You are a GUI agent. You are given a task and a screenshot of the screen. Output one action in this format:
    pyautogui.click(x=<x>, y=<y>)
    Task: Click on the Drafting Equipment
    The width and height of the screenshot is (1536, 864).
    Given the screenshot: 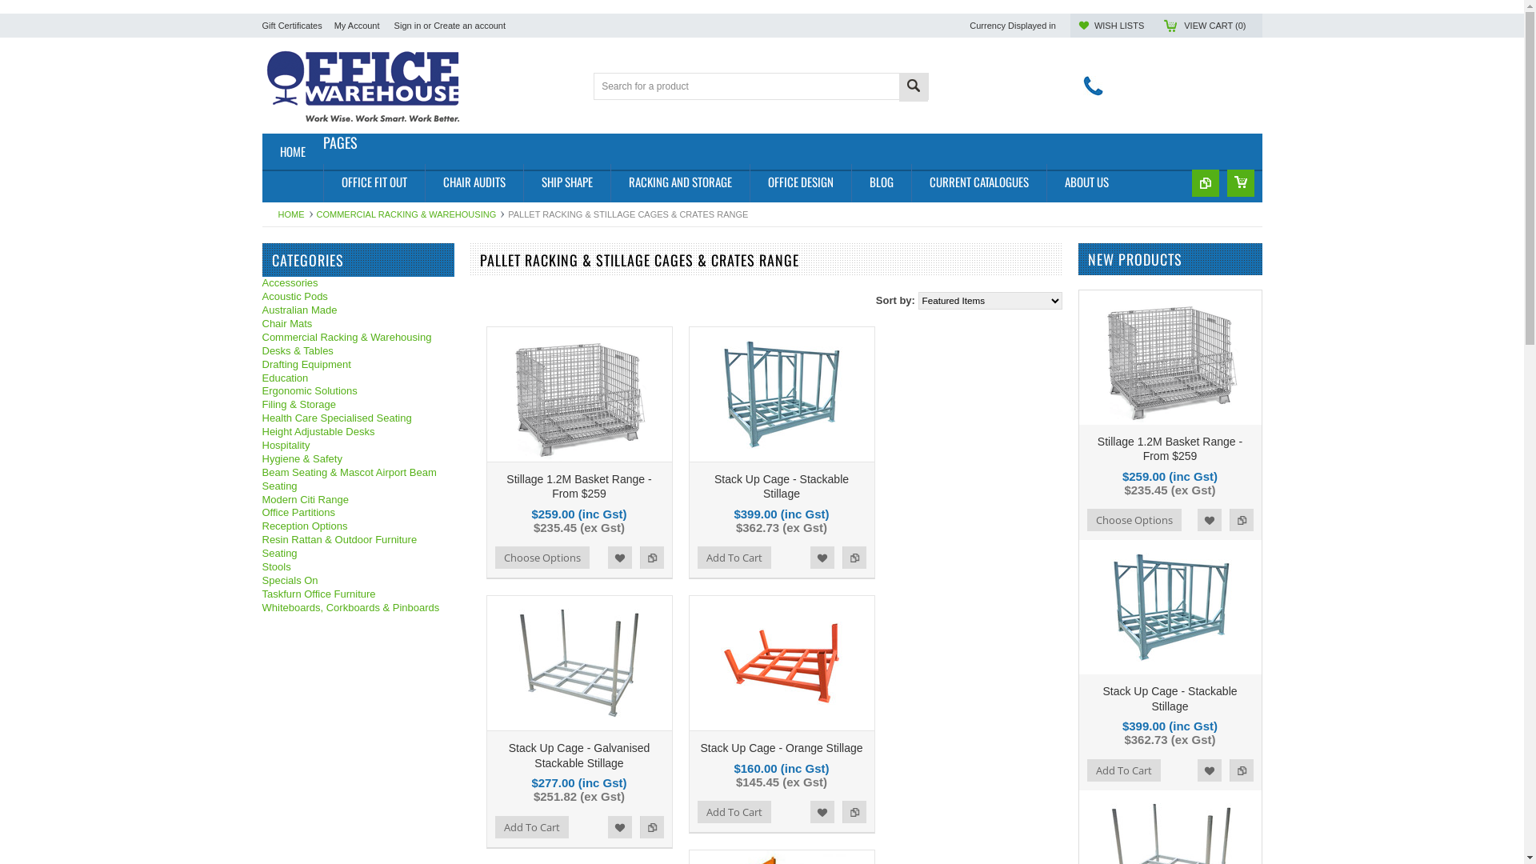 What is the action you would take?
    pyautogui.click(x=358, y=365)
    